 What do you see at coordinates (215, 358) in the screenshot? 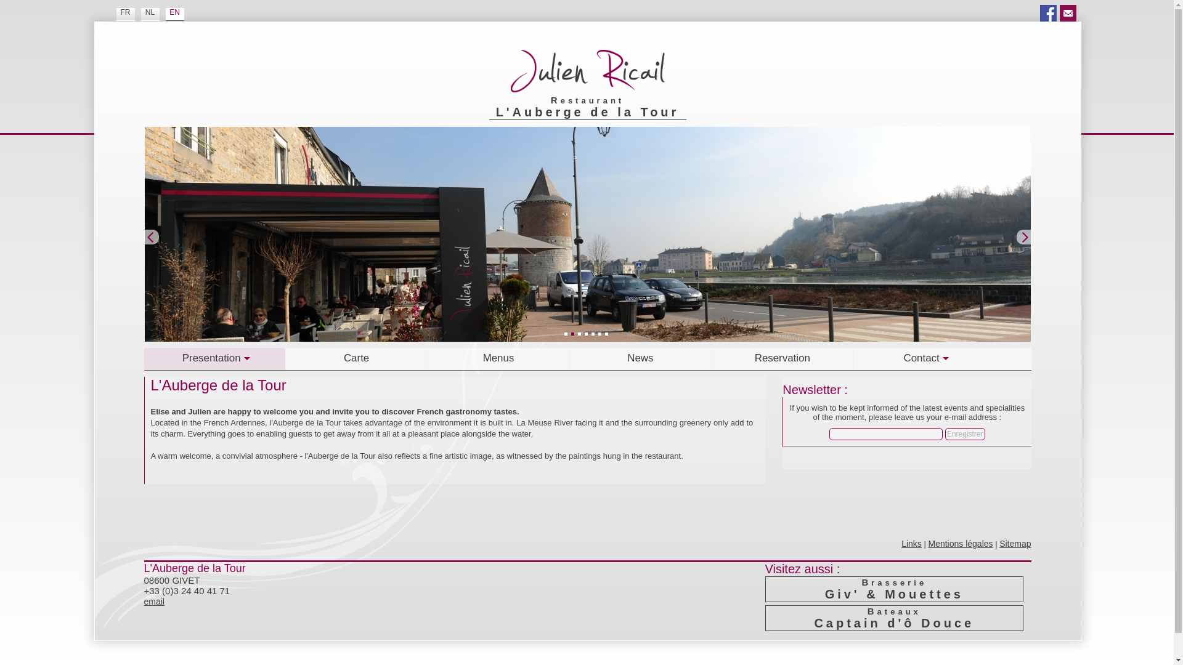
I see `Presentation` at bounding box center [215, 358].